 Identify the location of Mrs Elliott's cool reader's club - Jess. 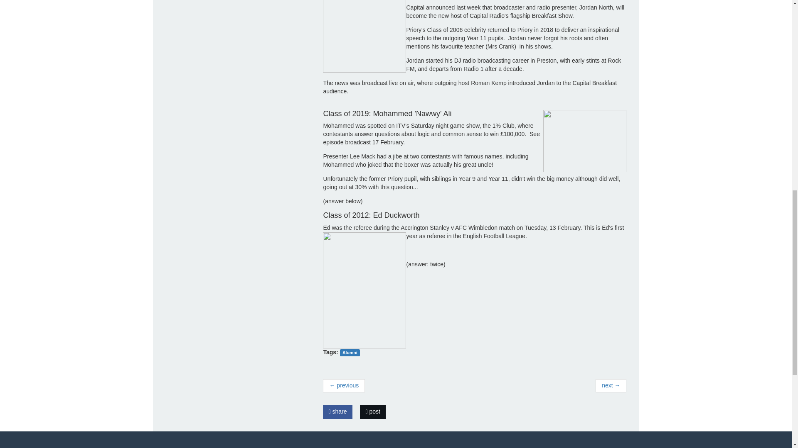
(344, 386).